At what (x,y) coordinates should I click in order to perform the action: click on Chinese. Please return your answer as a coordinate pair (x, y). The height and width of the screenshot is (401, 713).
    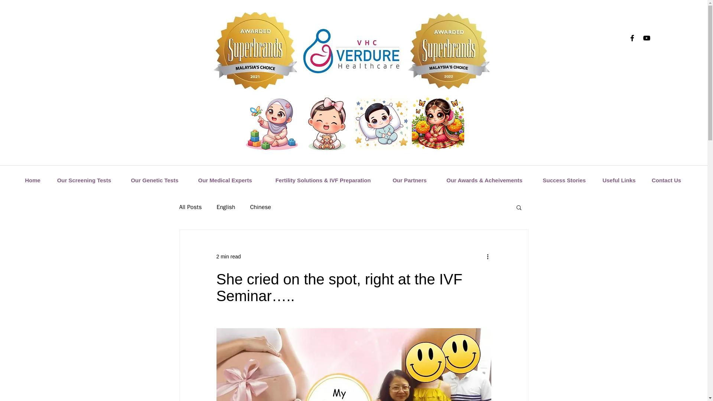
    Looking at the image, I should click on (260, 207).